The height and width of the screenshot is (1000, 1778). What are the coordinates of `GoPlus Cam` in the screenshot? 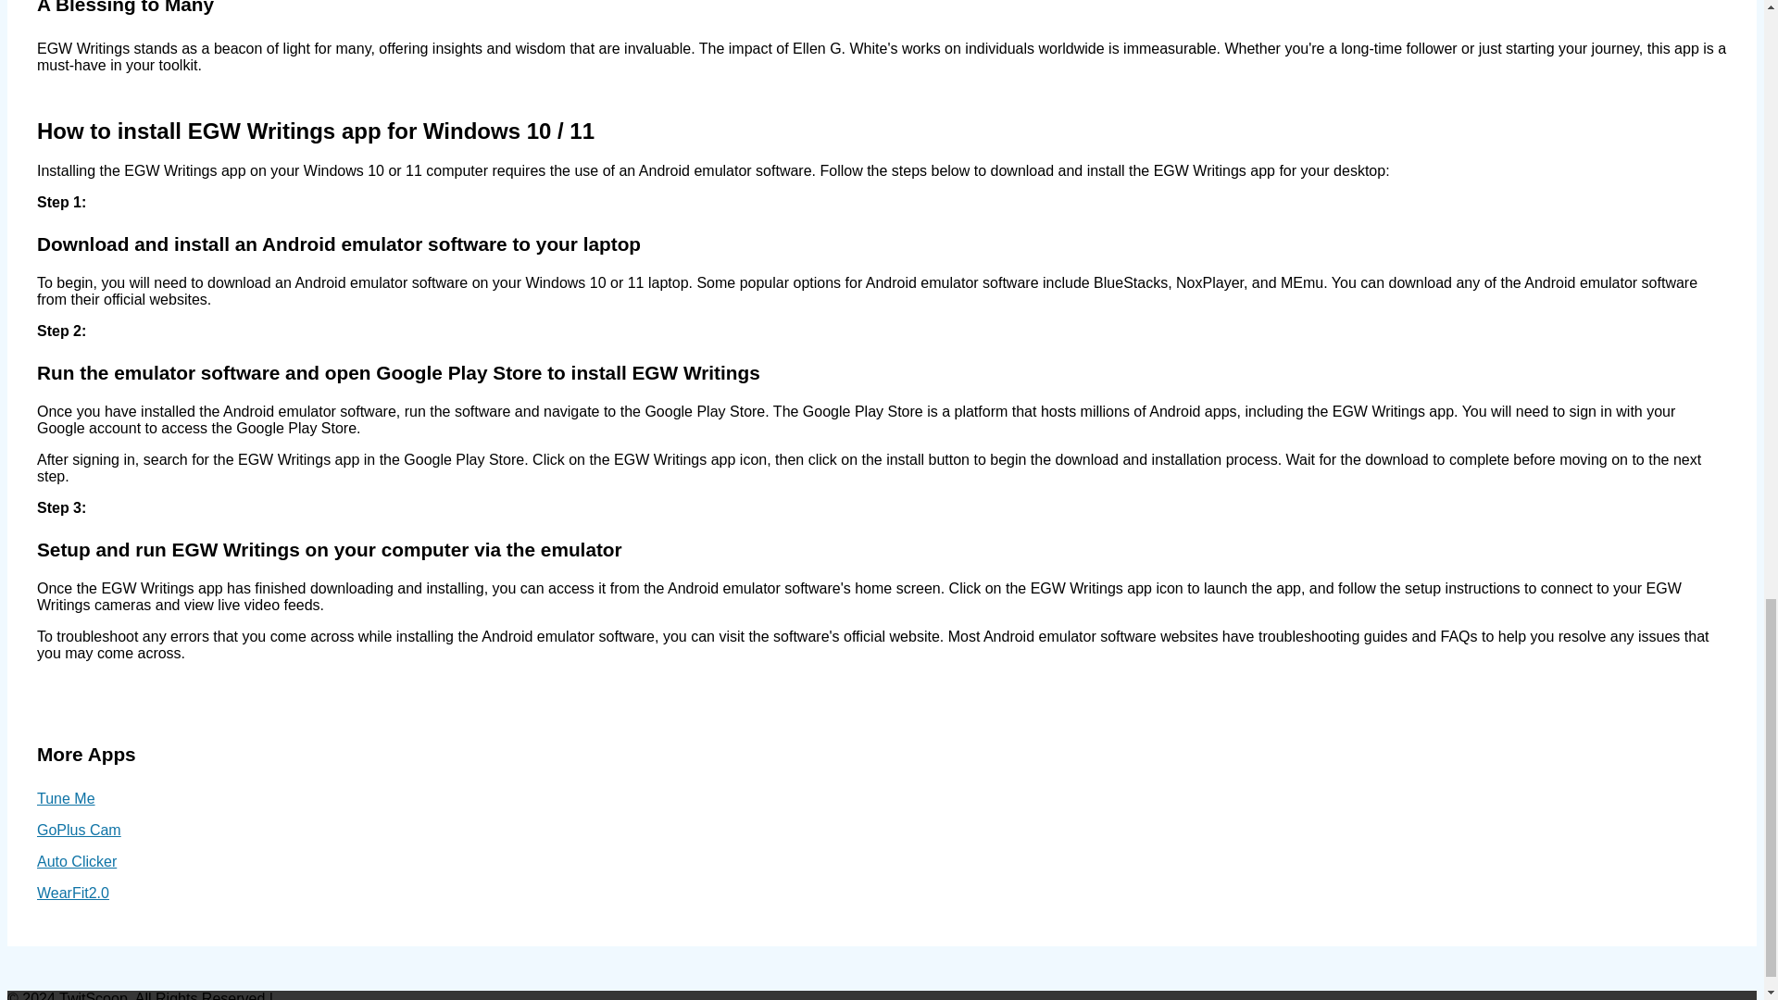 It's located at (79, 830).